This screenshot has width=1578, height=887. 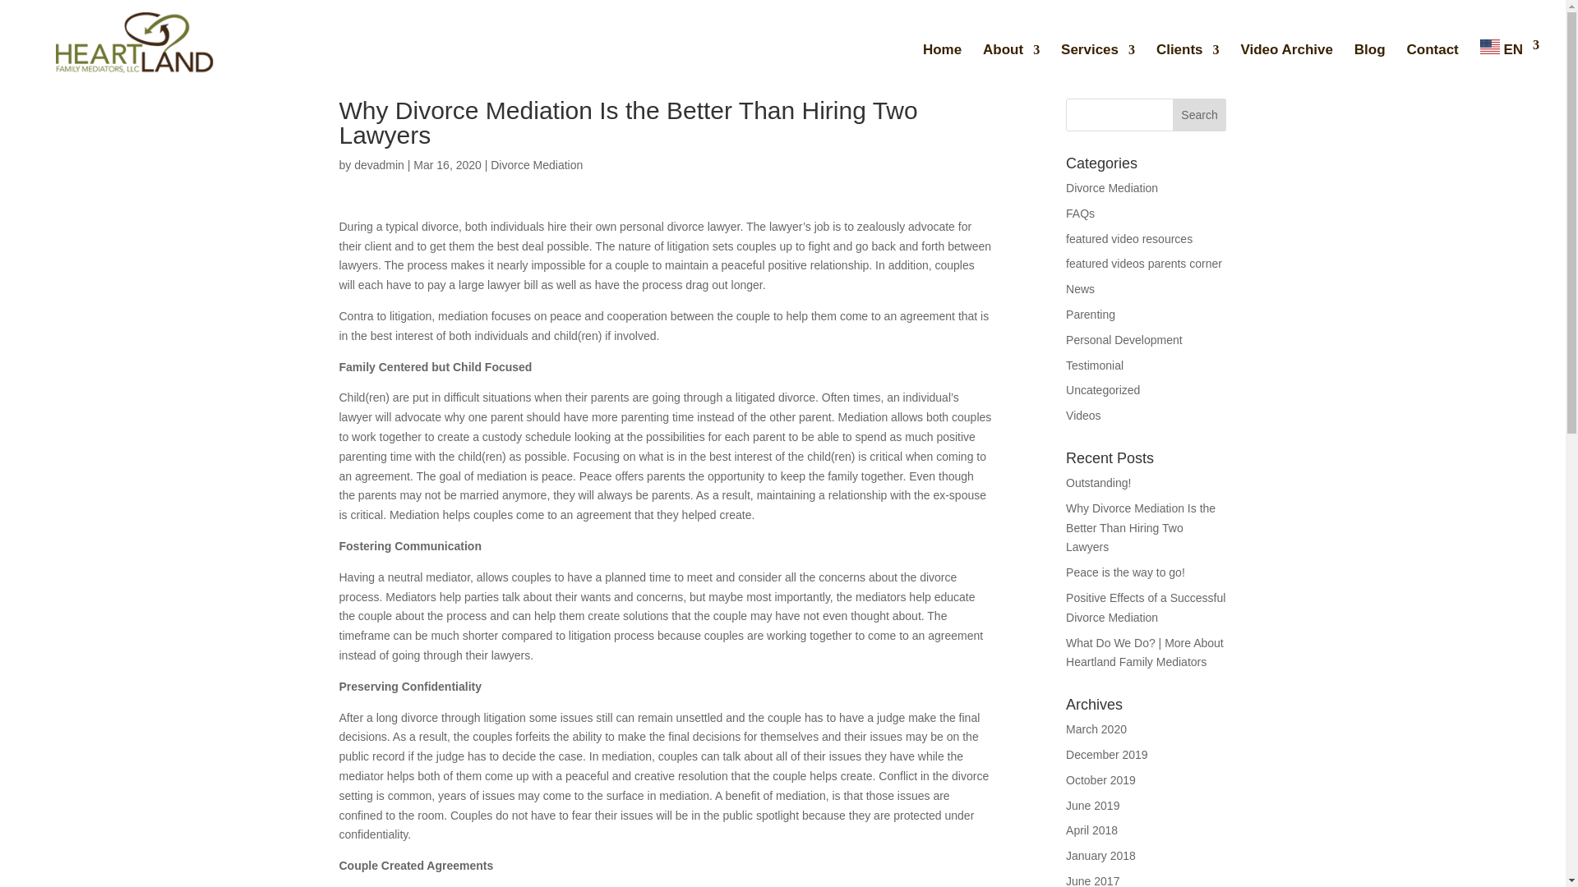 I want to click on Home, so click(x=942, y=57).